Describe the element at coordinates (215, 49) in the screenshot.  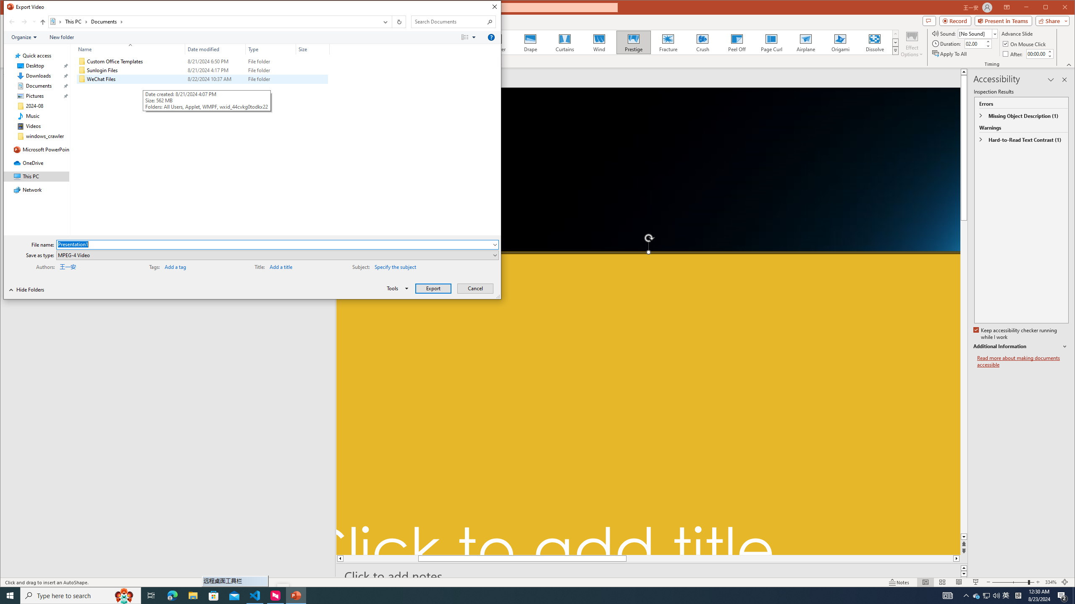
I see `Date modified` at that location.